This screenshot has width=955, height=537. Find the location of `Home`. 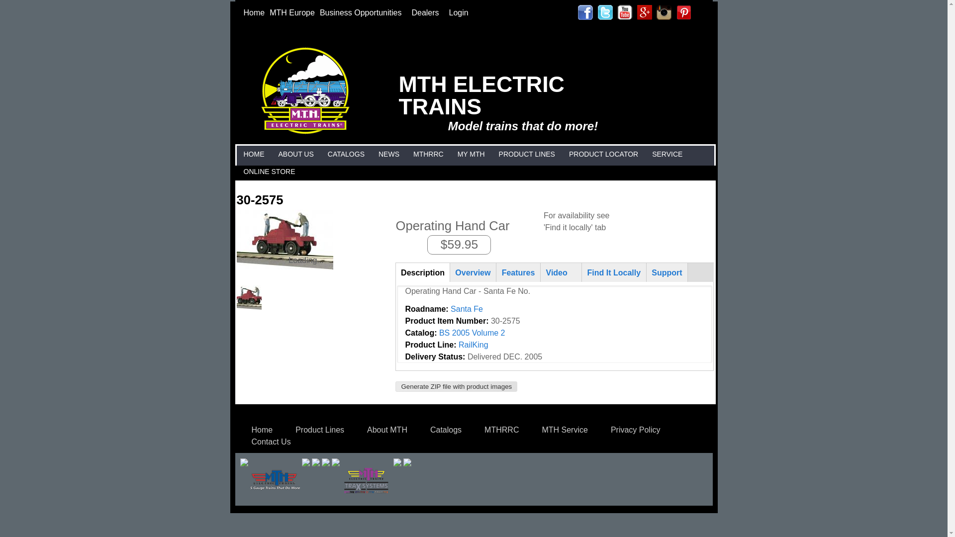

Home is located at coordinates (254, 12).